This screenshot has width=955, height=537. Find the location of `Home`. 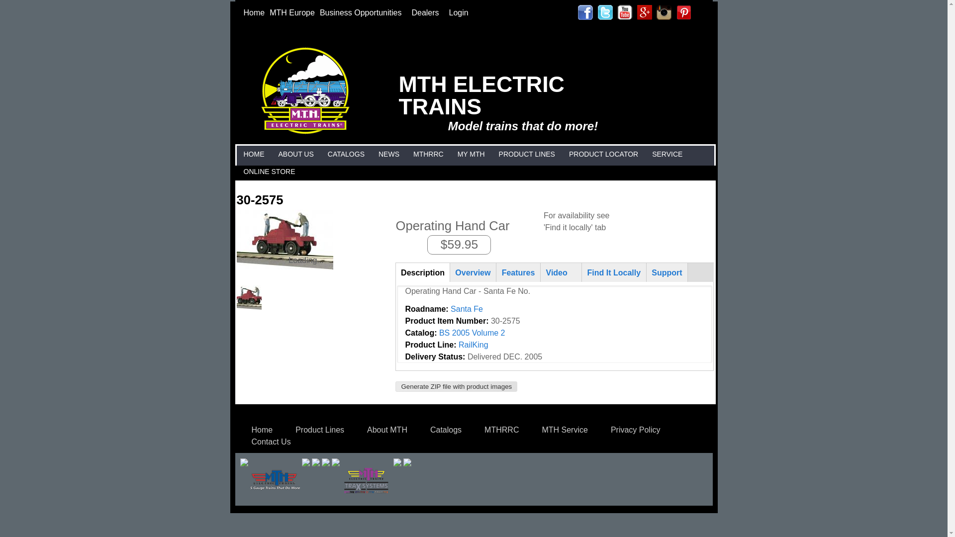

Home is located at coordinates (254, 12).